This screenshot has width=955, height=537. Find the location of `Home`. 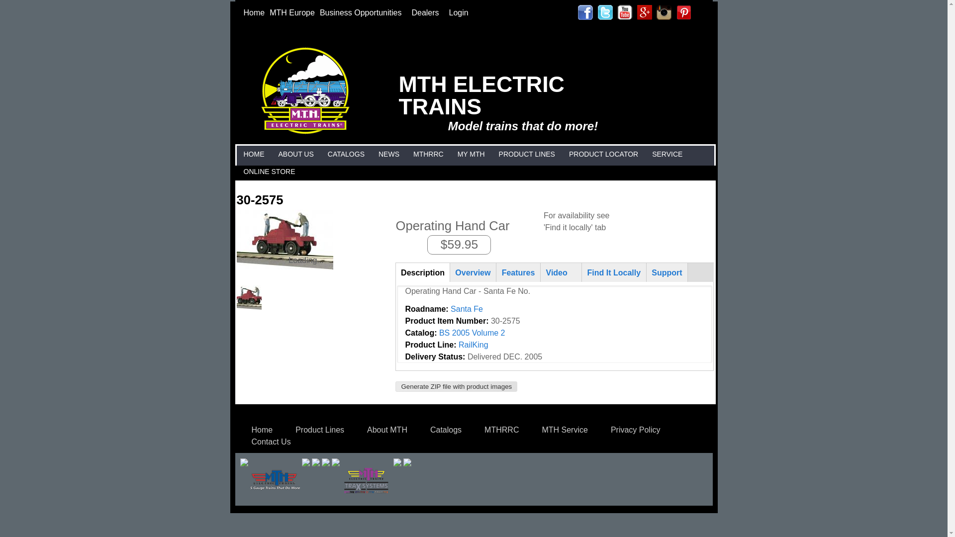

Home is located at coordinates (254, 12).